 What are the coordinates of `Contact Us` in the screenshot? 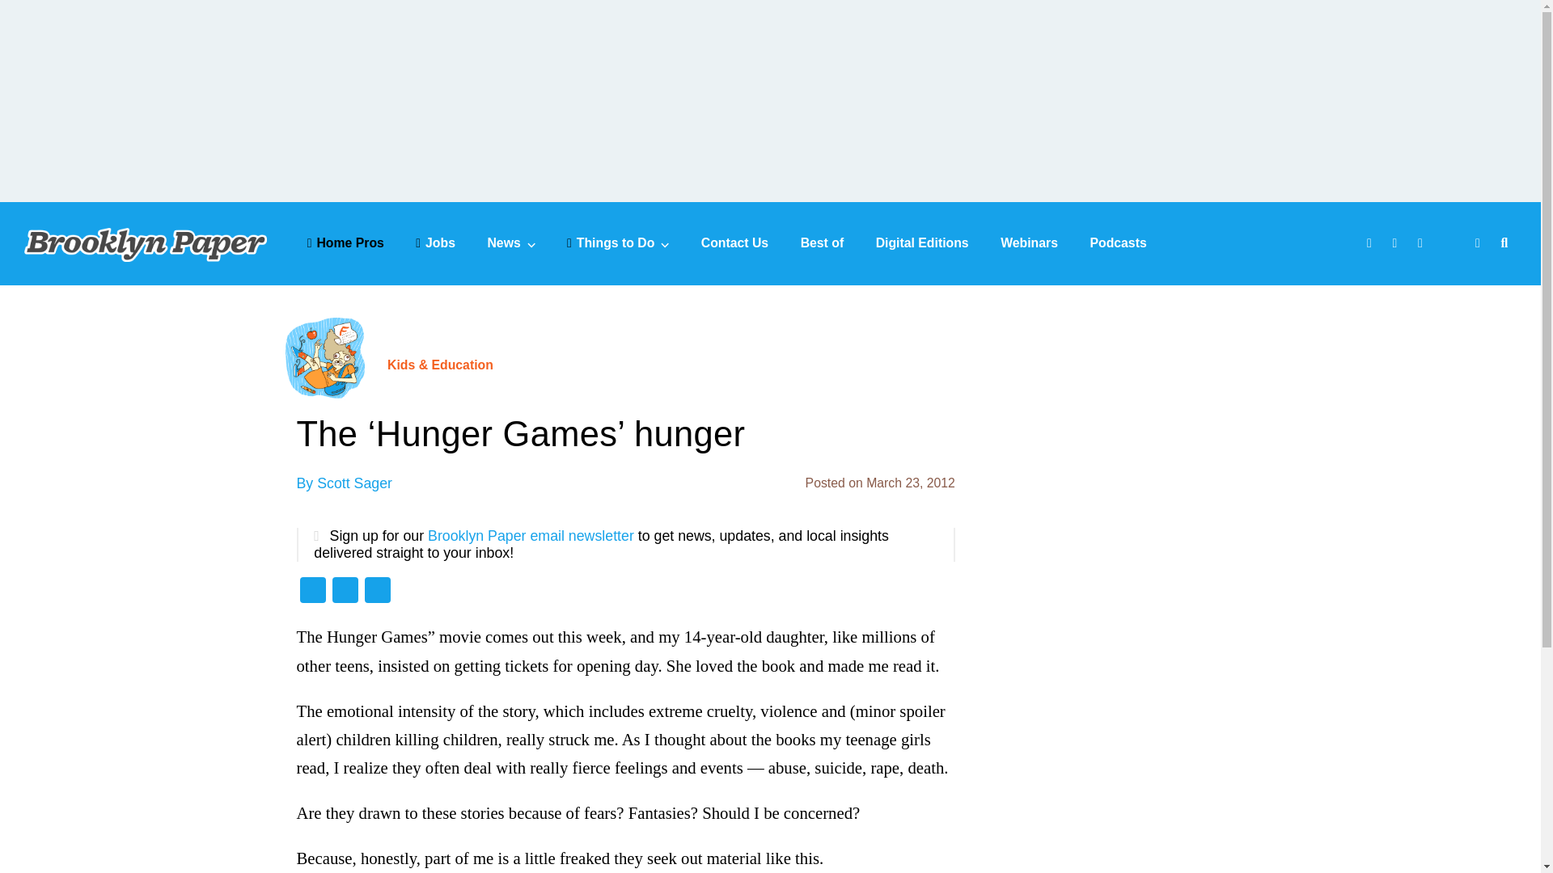 It's located at (734, 242).